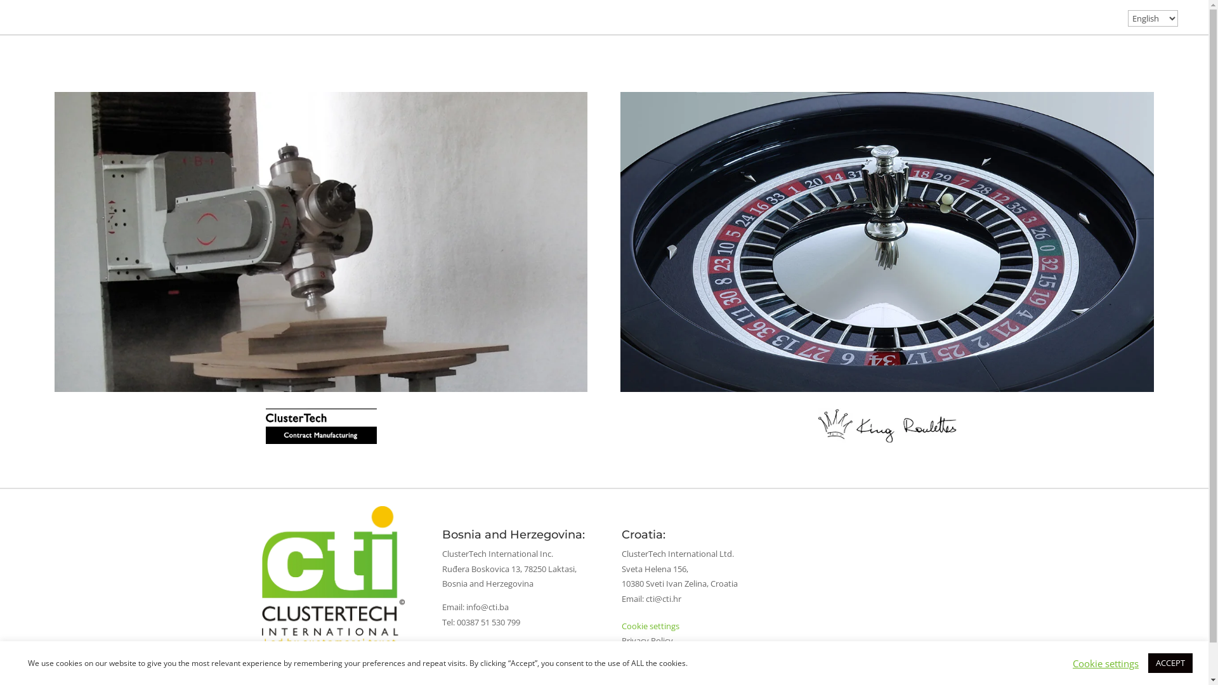  I want to click on ACCEPT, so click(1170, 663).